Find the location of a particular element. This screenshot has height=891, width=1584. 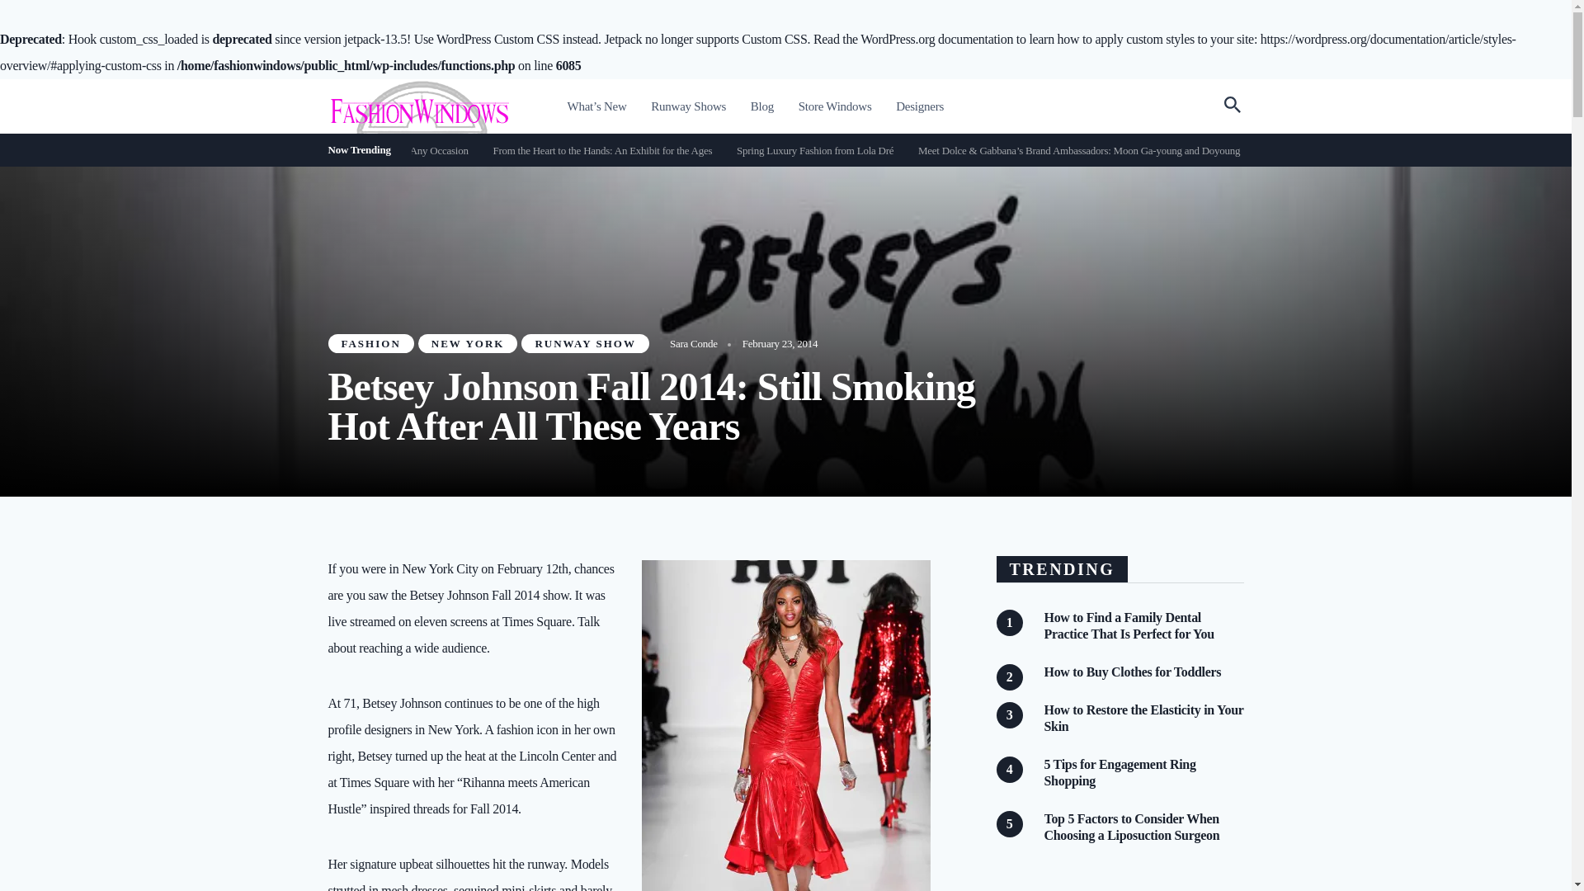

View all posts in Fashion is located at coordinates (370, 343).